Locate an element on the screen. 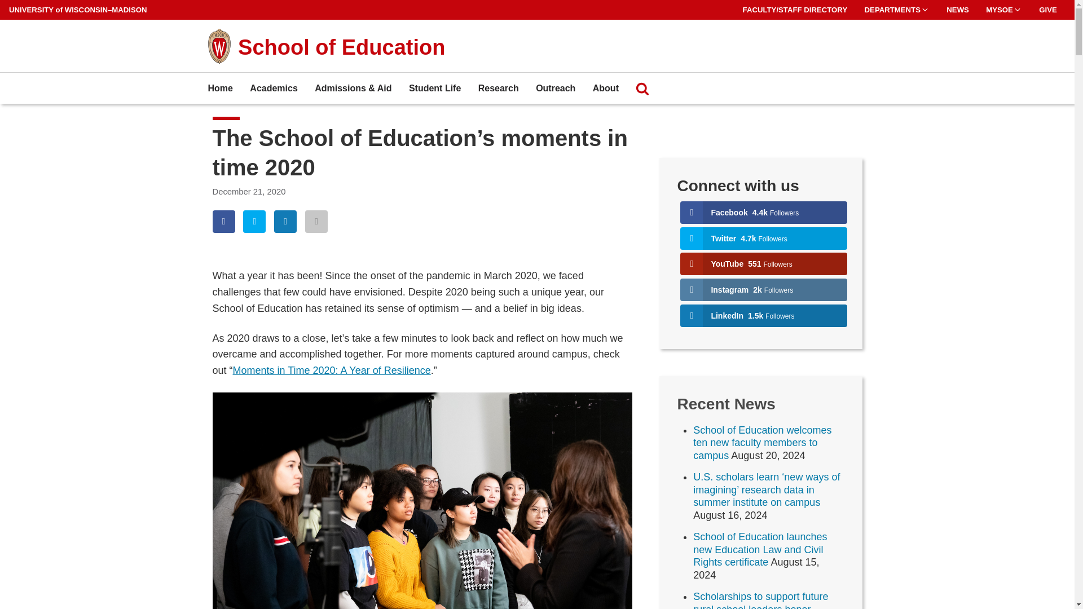 Image resolution: width=1083 pixels, height=609 pixels. About is located at coordinates (605, 88).